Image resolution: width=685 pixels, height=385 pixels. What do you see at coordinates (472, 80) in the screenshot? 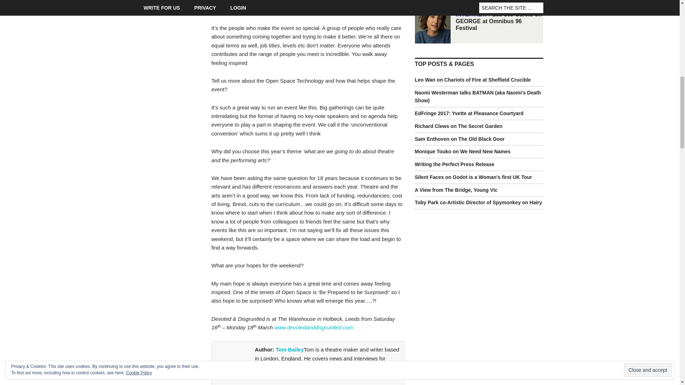
I see `Leo Wan on Chariots of Fire at Sheffield Crucible` at bounding box center [472, 80].